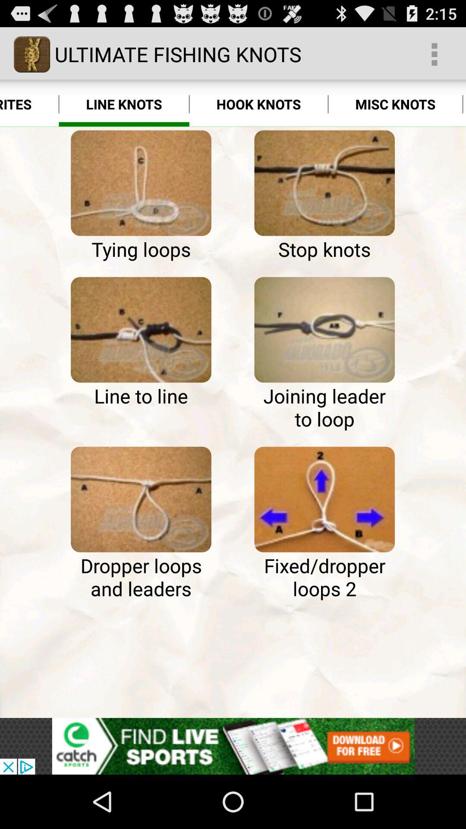  What do you see at coordinates (233, 746) in the screenshot?
I see `advertisement` at bounding box center [233, 746].